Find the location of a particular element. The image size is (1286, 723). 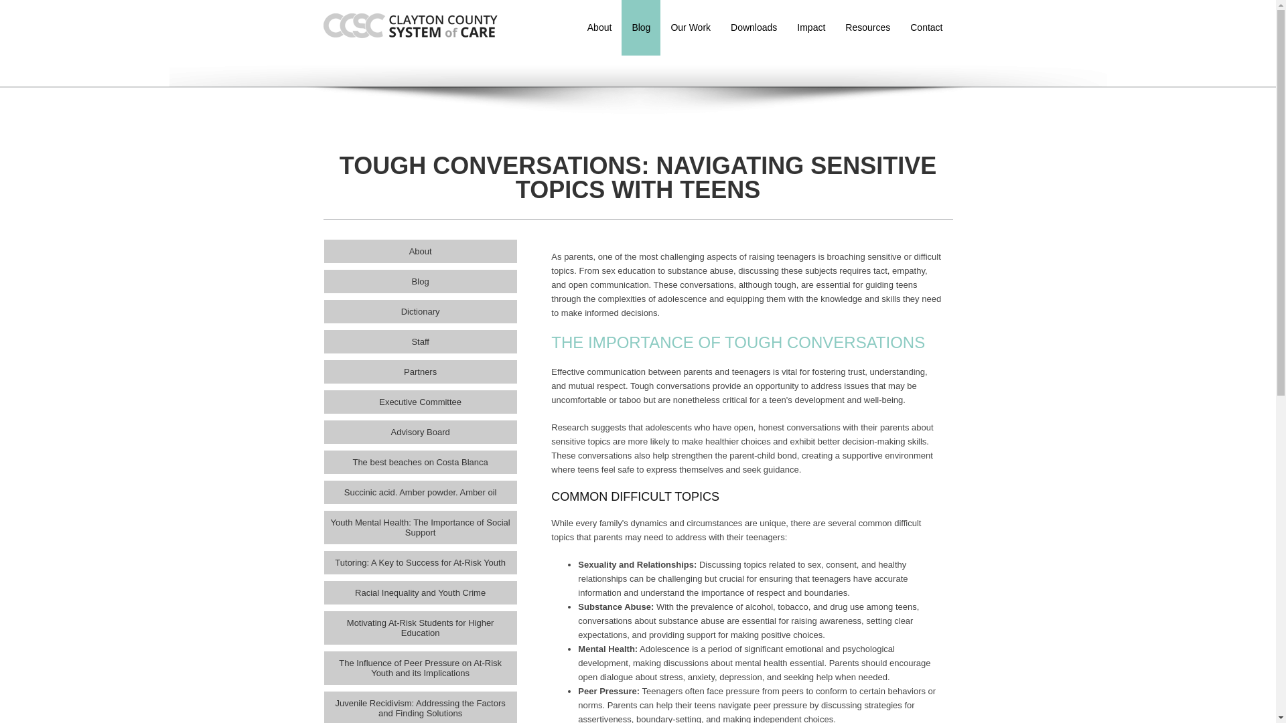

Executive Committee is located at coordinates (420, 402).